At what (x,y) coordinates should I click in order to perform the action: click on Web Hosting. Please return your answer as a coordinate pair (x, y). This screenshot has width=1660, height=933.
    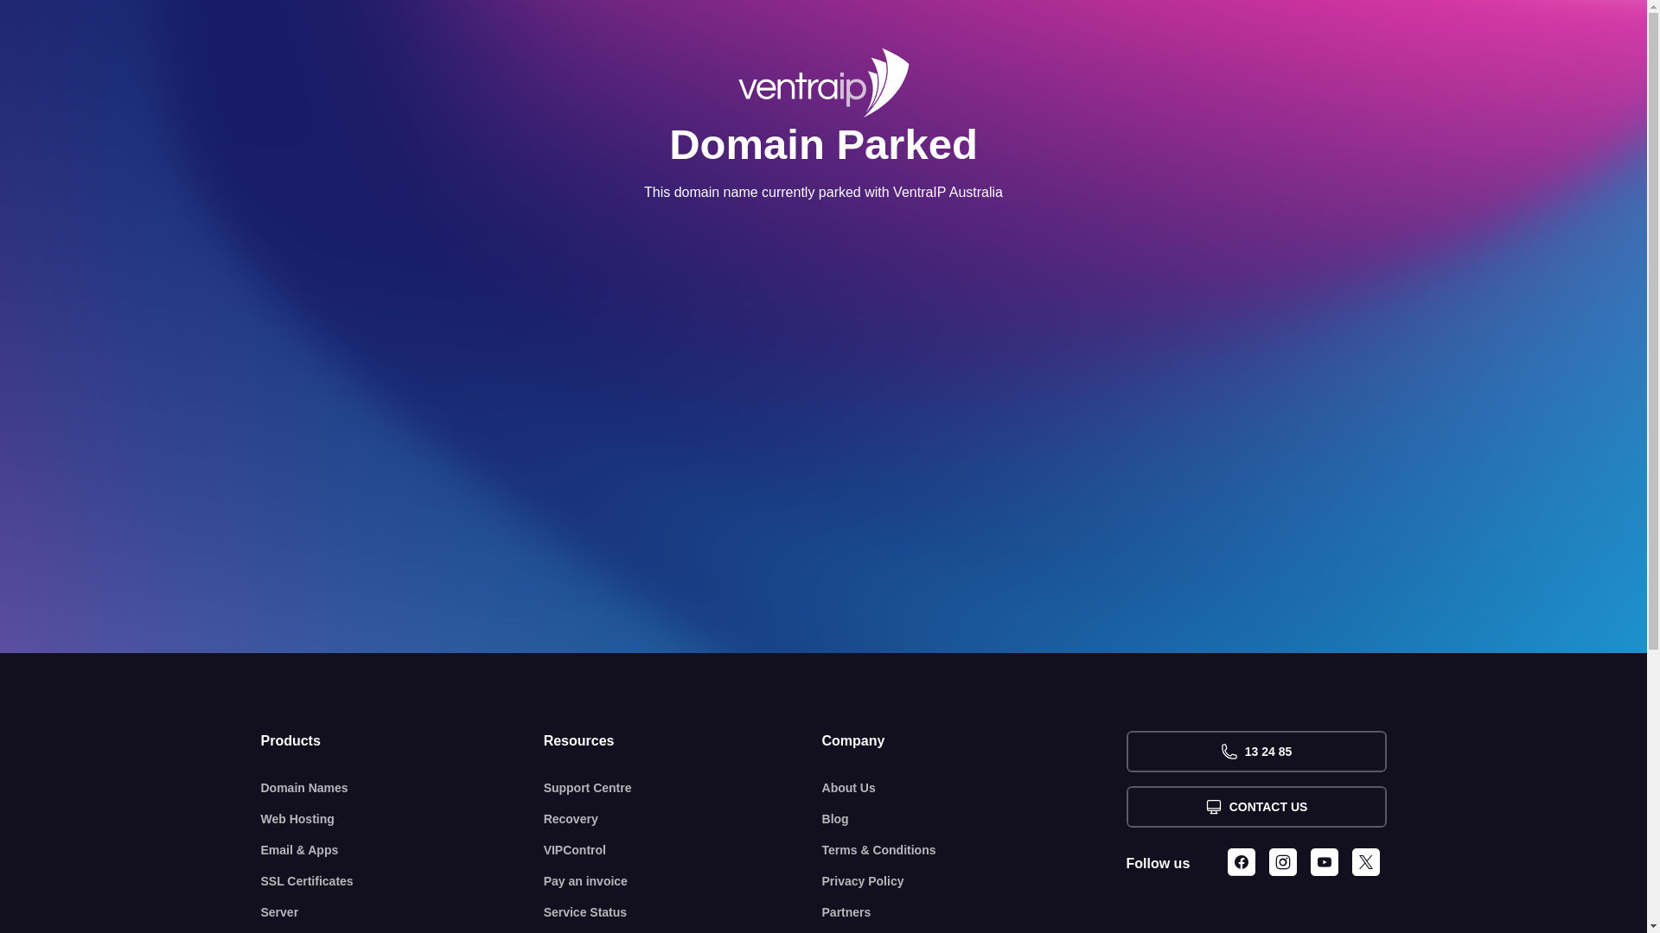
    Looking at the image, I should click on (403, 819).